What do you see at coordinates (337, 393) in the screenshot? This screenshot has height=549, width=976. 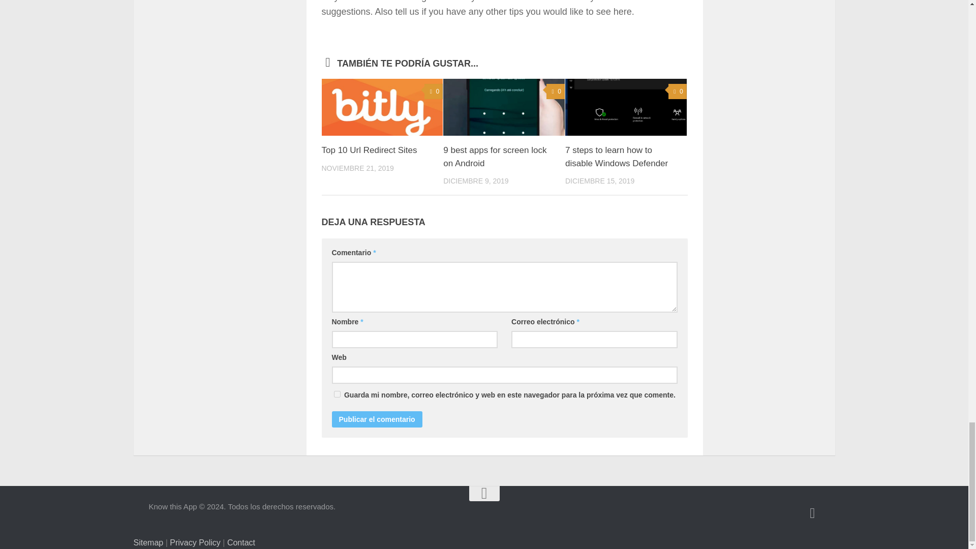 I see `yes` at bounding box center [337, 393].